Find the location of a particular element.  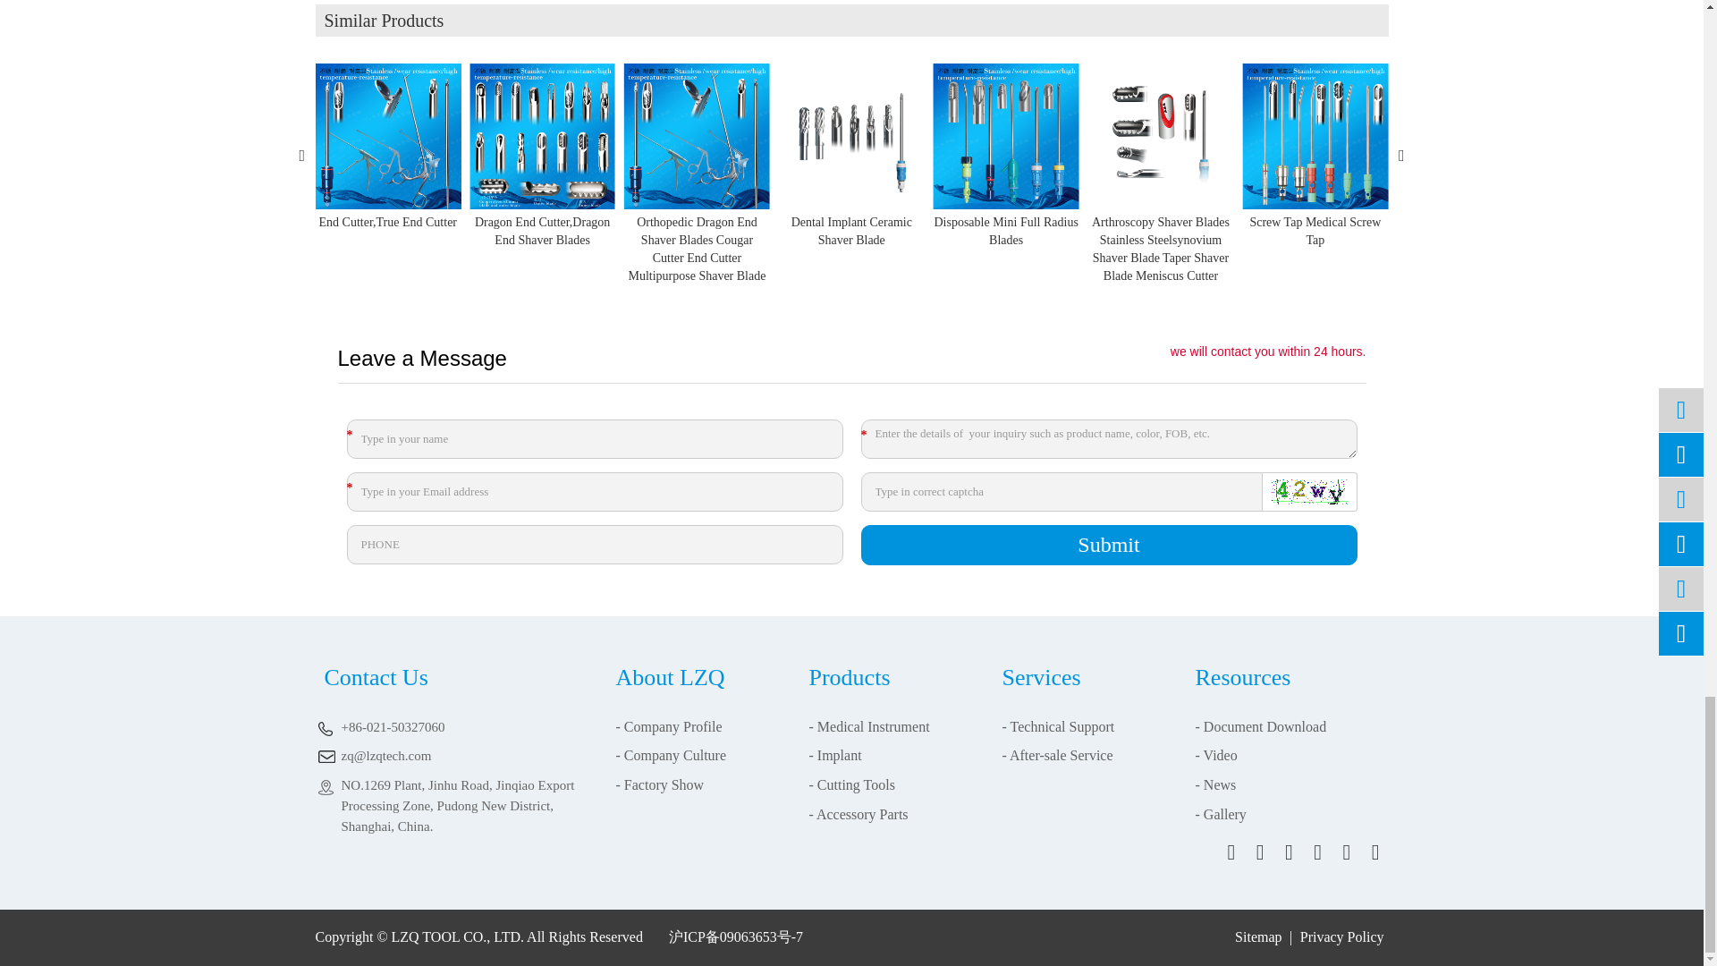

Medical Instrument is located at coordinates (868, 726).